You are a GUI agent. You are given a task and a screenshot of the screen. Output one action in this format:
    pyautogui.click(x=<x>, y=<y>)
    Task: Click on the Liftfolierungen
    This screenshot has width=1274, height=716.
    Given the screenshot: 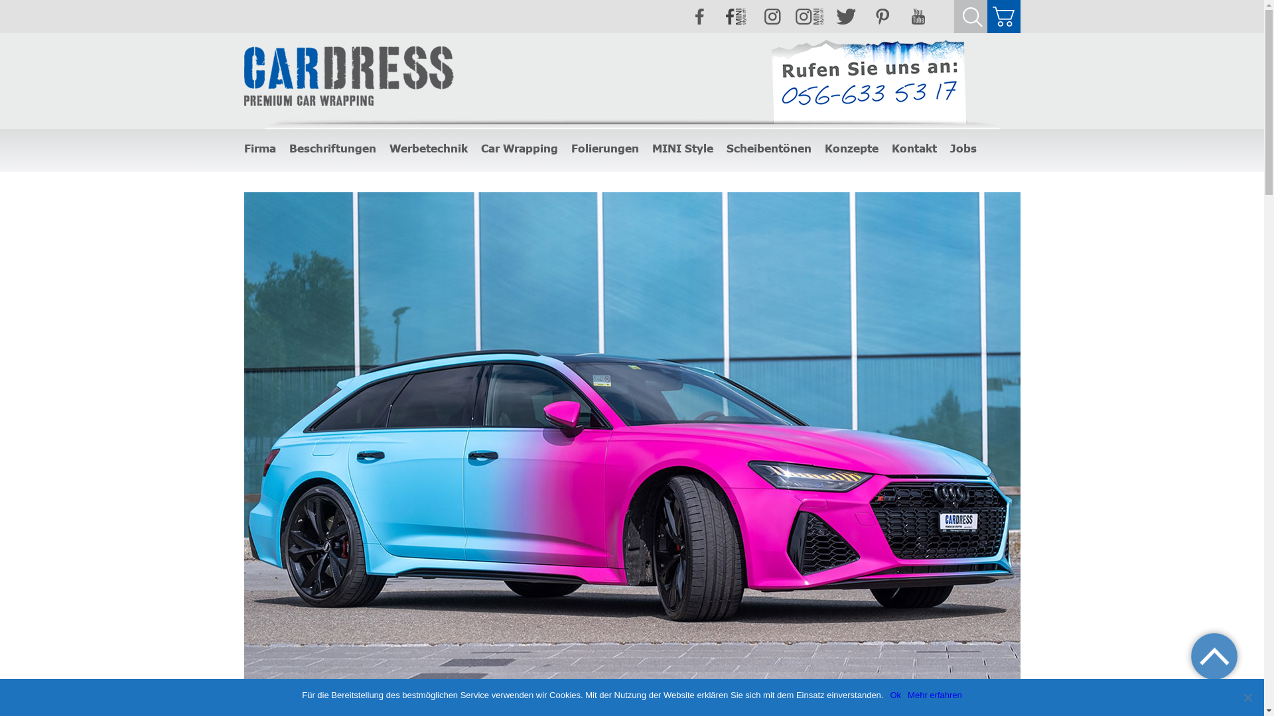 What is the action you would take?
    pyautogui.click(x=600, y=167)
    